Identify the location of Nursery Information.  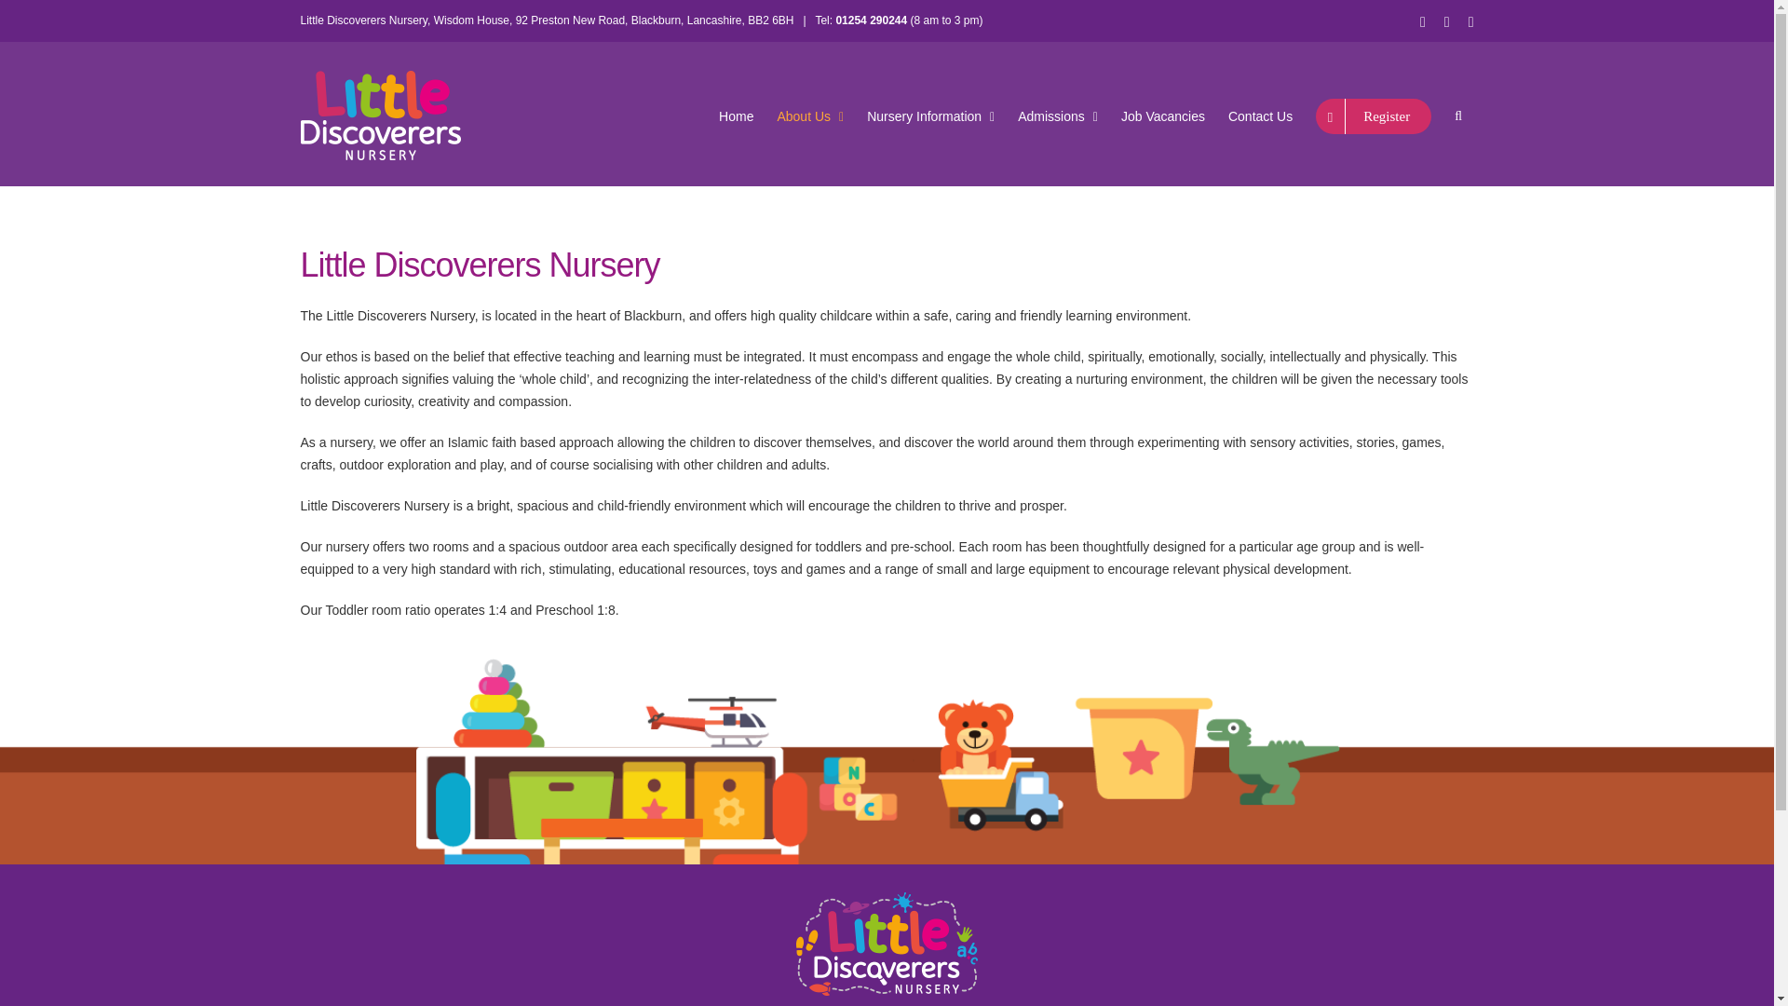
(931, 116).